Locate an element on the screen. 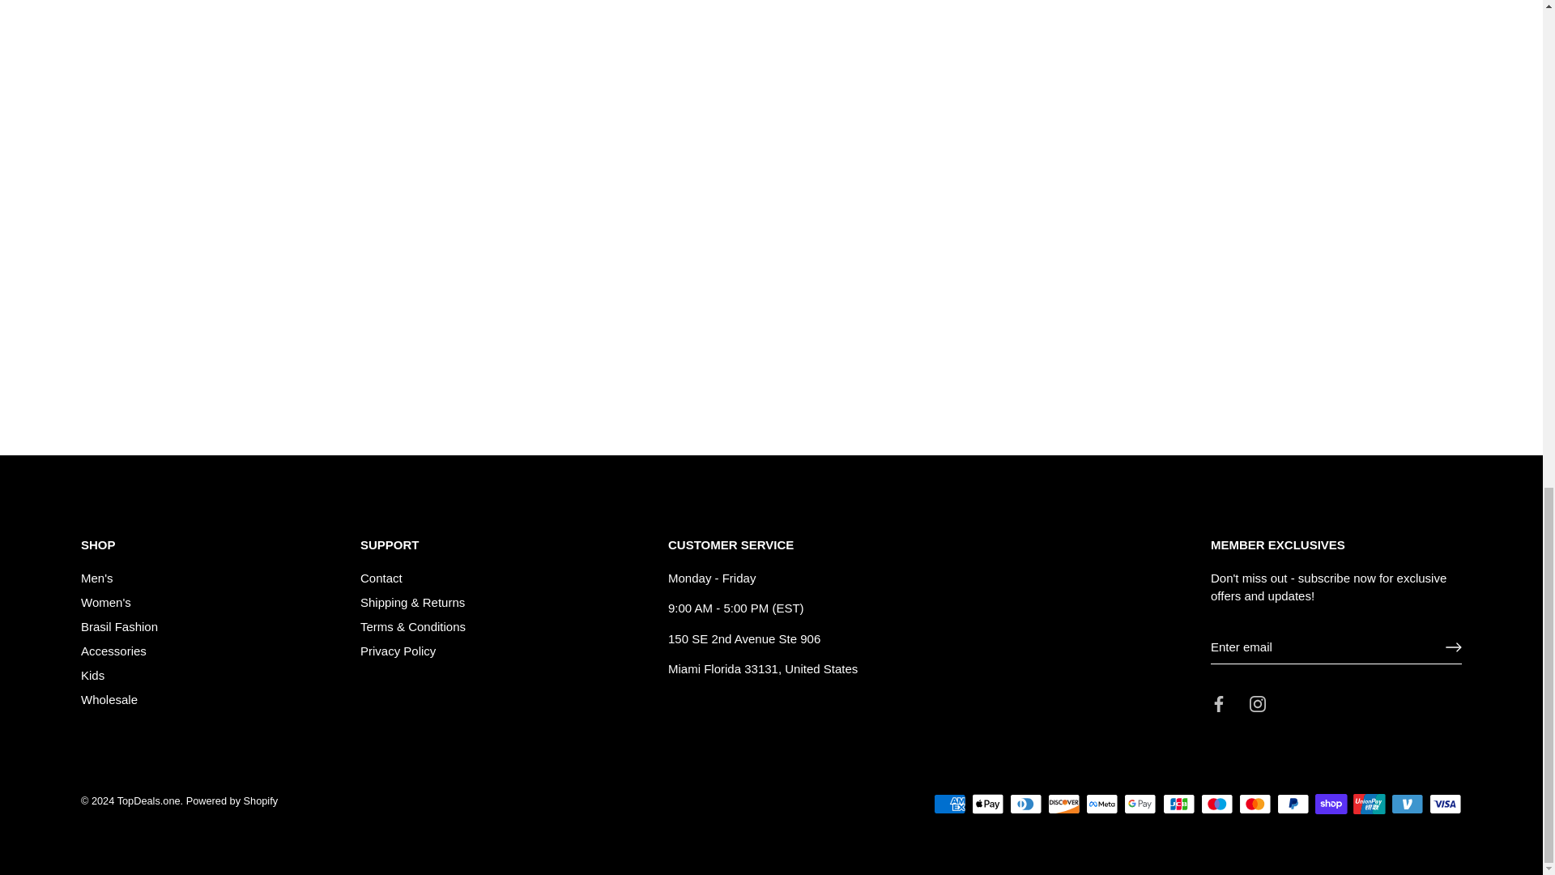 The height and width of the screenshot is (875, 1555). Google Pay is located at coordinates (1140, 804).